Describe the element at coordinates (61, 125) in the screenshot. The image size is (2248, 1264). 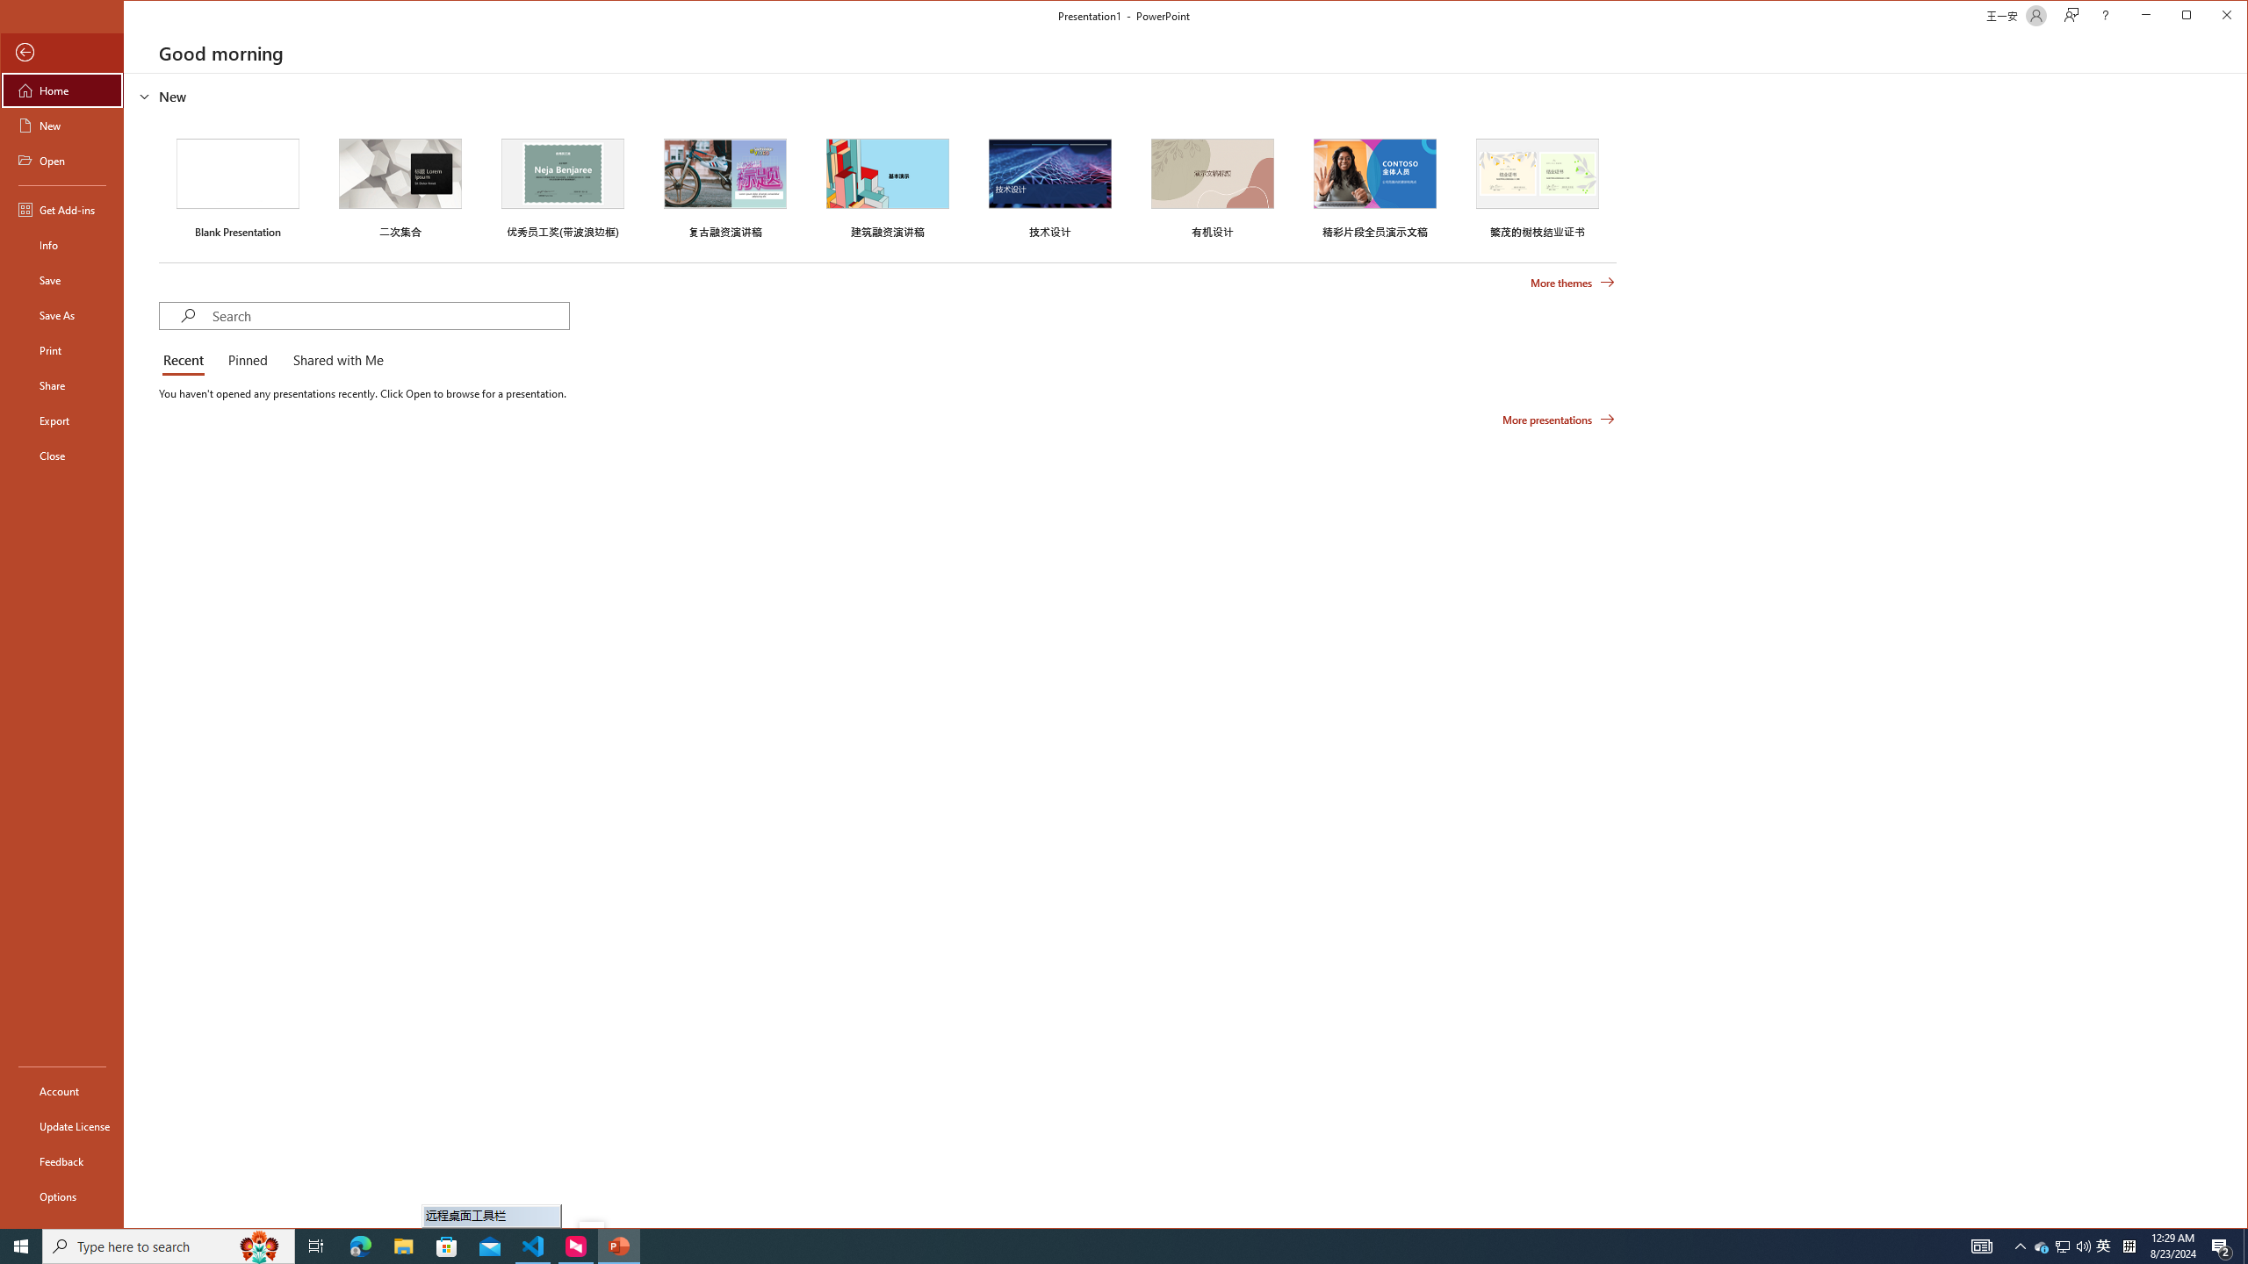
I see `New` at that location.